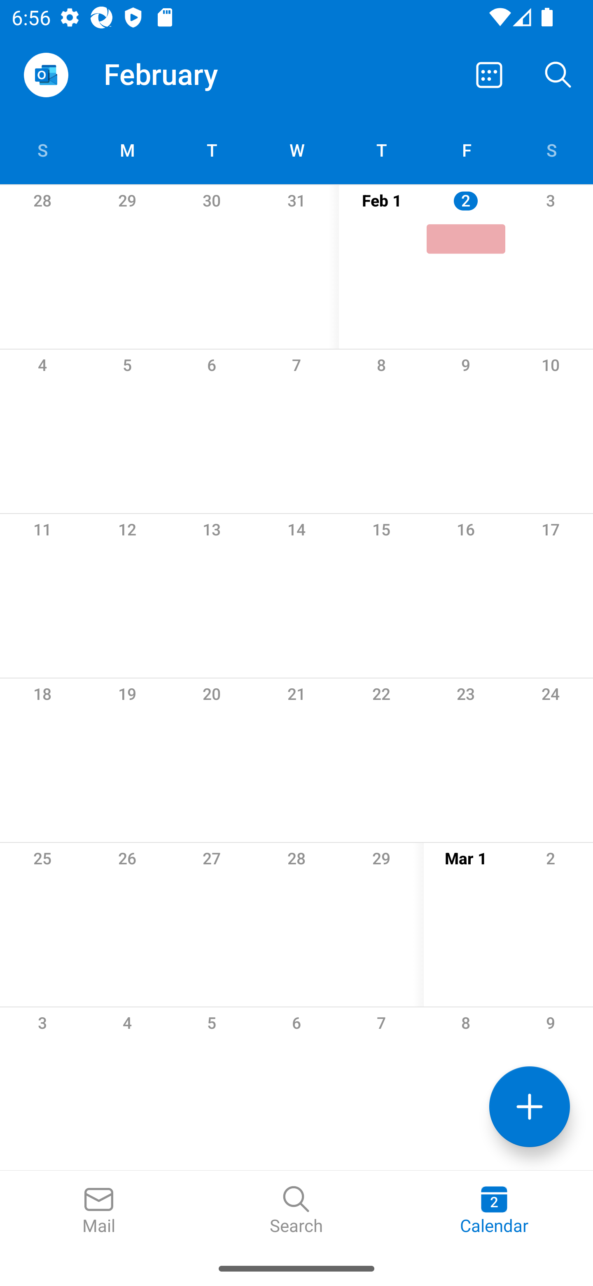 The height and width of the screenshot is (1286, 593). I want to click on February February 2024, day picker expand, so click(172, 74).